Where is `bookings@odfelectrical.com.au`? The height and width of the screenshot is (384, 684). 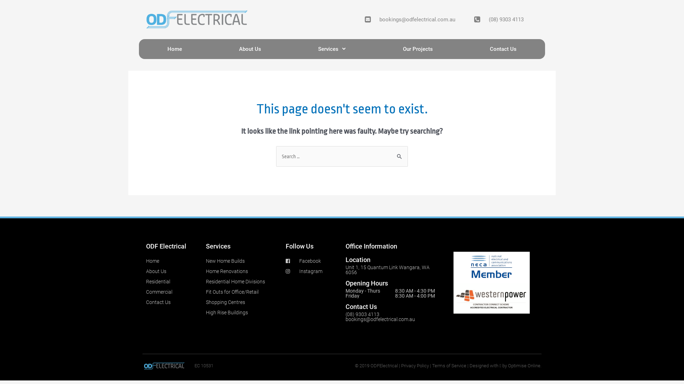
bookings@odfelectrical.com.au is located at coordinates (380, 319).